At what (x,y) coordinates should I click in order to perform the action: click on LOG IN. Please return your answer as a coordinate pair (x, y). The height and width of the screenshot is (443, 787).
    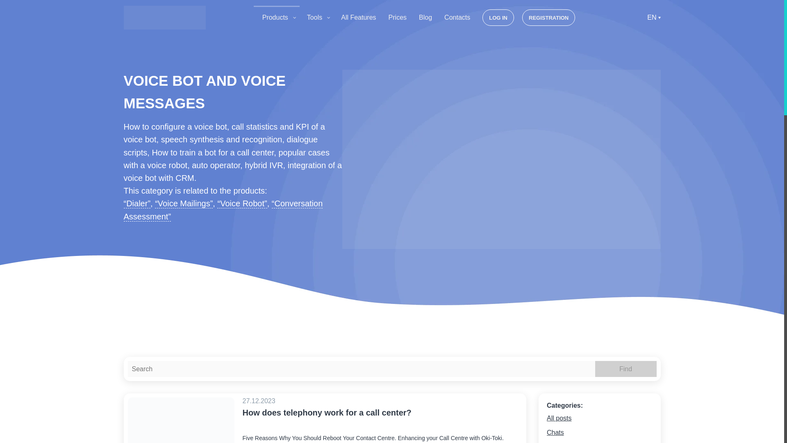
    Looking at the image, I should click on (498, 17).